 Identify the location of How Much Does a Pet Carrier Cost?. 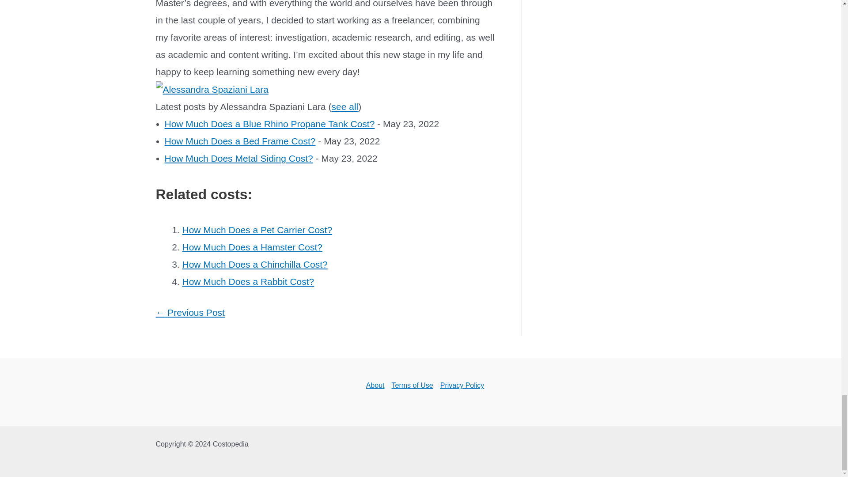
(257, 230).